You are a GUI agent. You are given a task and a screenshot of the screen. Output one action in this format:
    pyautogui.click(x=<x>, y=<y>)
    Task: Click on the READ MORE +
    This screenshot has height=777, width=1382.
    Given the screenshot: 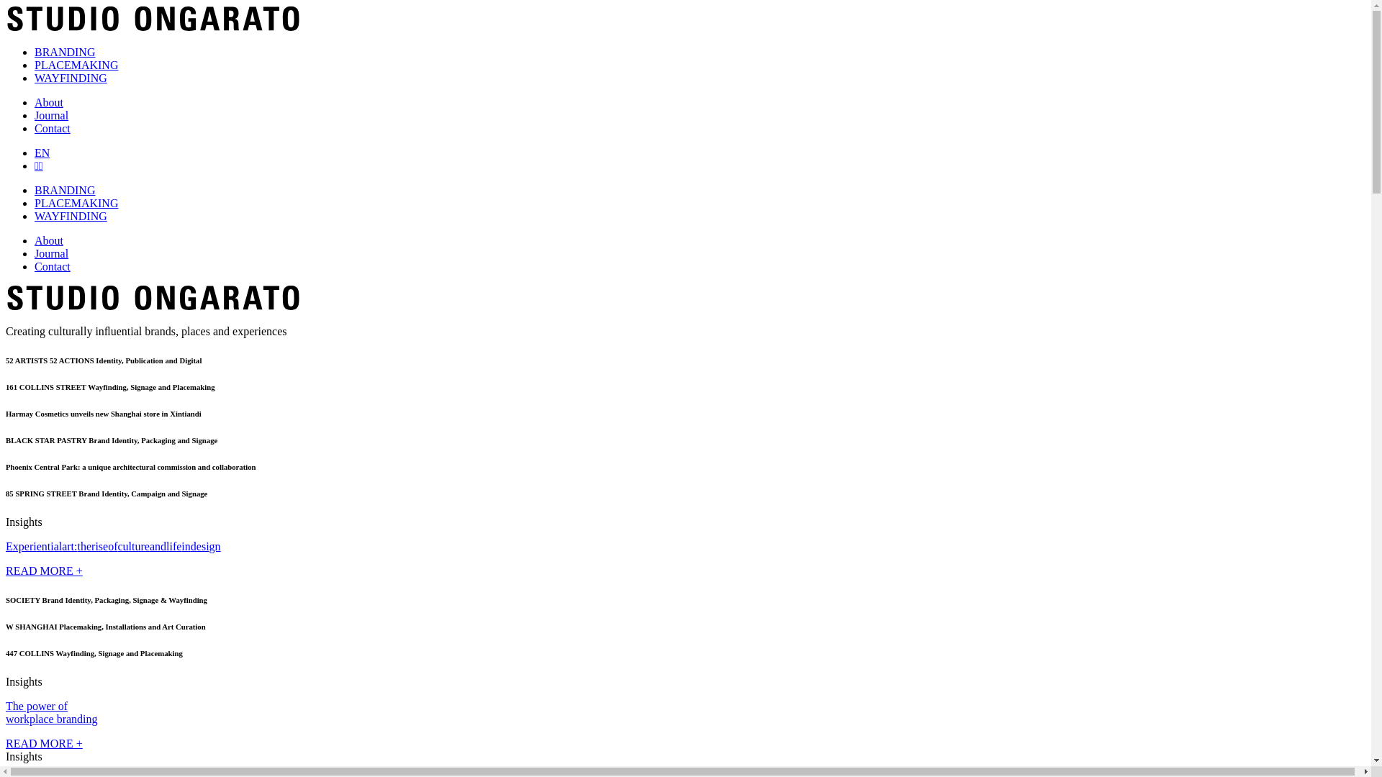 What is the action you would take?
    pyautogui.click(x=45, y=744)
    